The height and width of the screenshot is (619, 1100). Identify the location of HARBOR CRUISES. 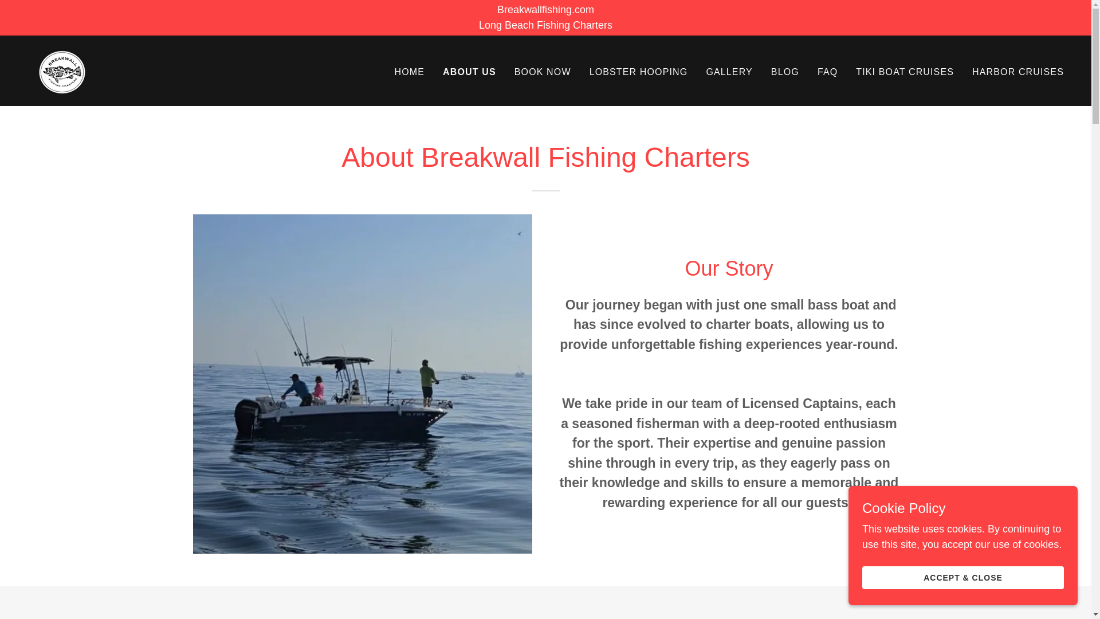
(1017, 72).